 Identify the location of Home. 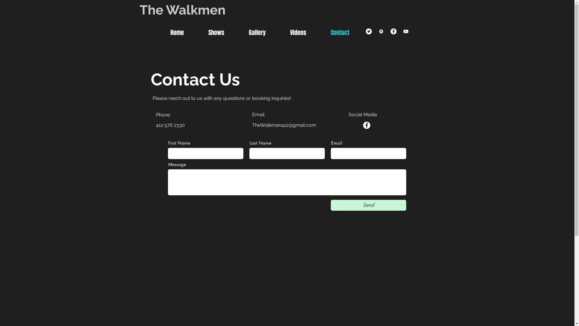
(185, 31).